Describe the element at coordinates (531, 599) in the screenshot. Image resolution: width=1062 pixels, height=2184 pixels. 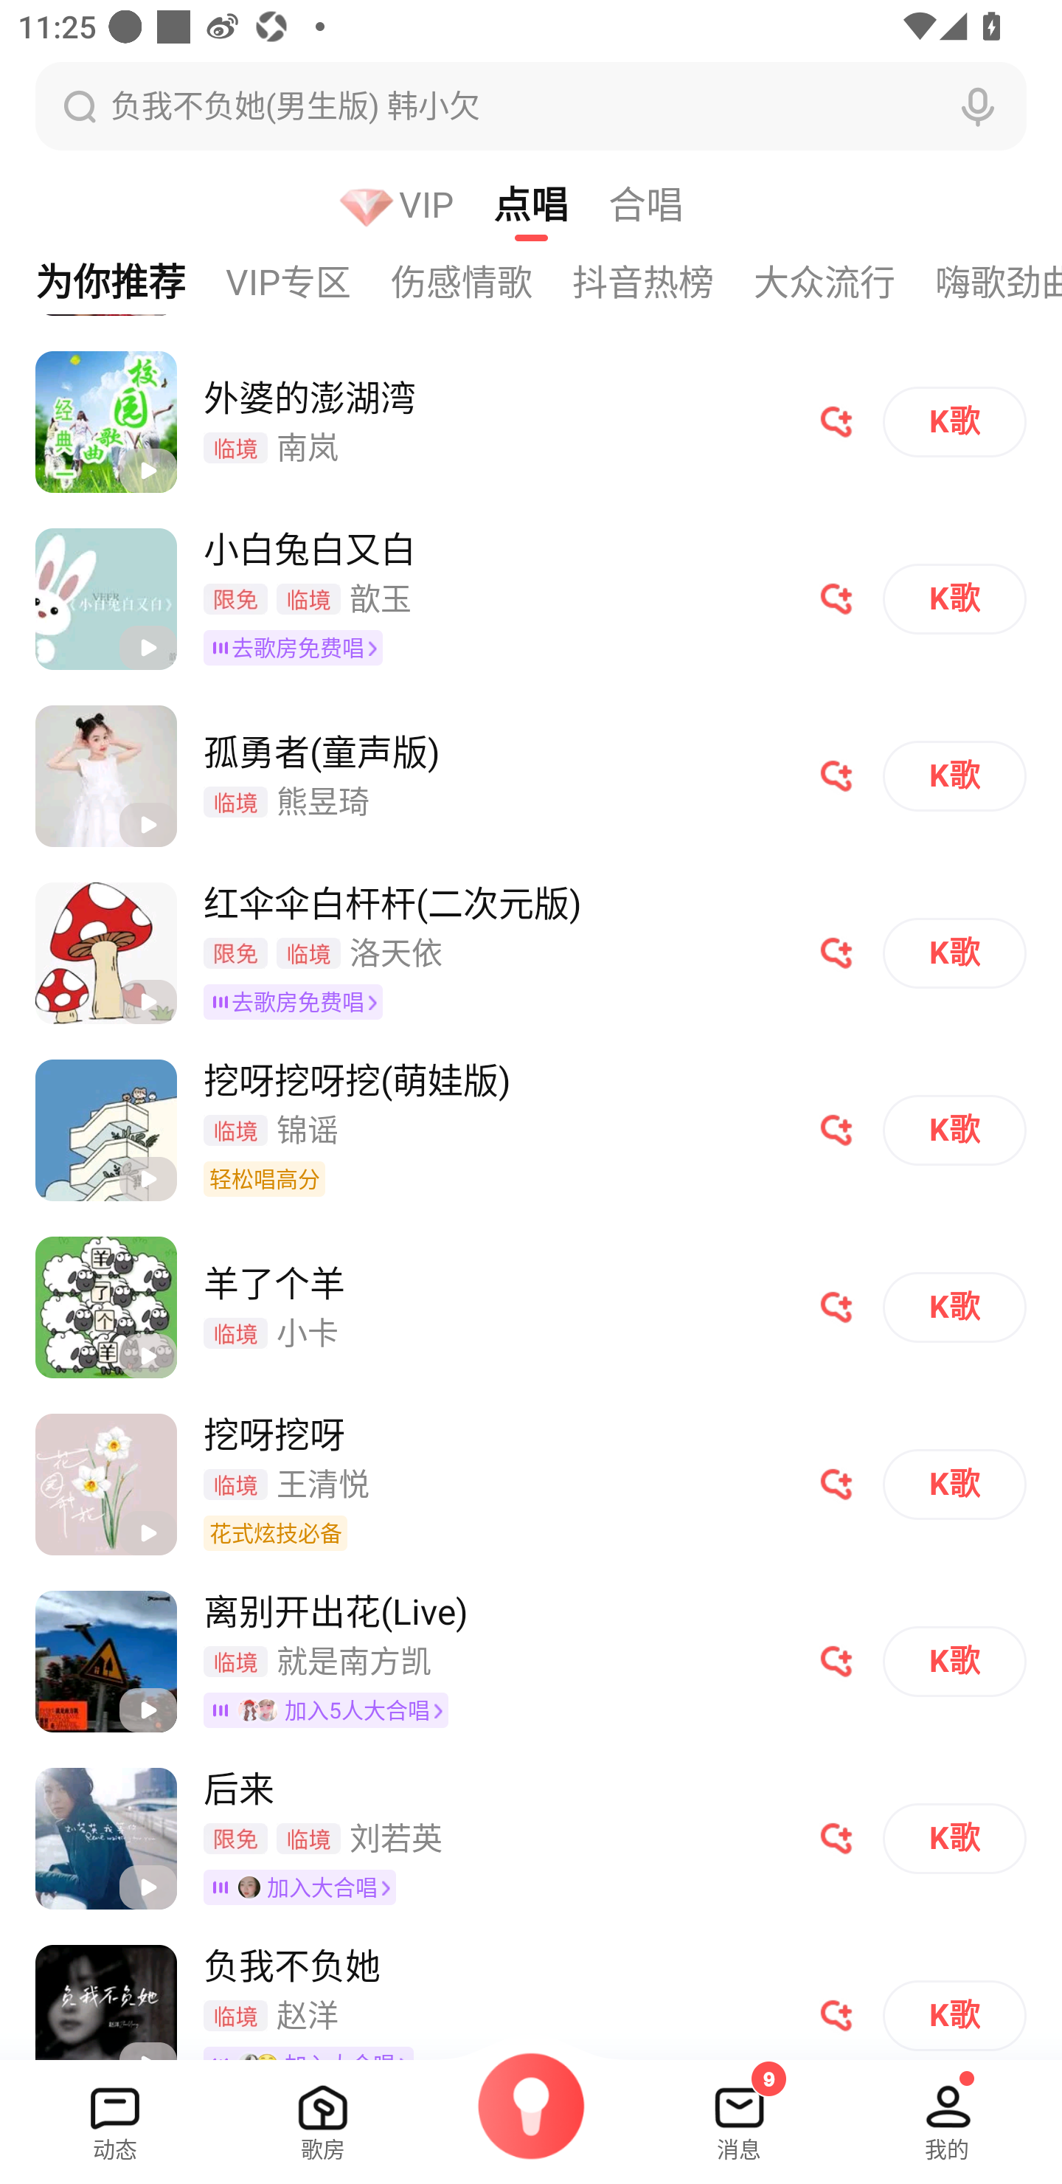
I see `播放 按钮 小白兔白又白 限免 临境 歆玉 去歌房免费唱 点击添加至未唱 按钮 K歌 按钮` at that location.